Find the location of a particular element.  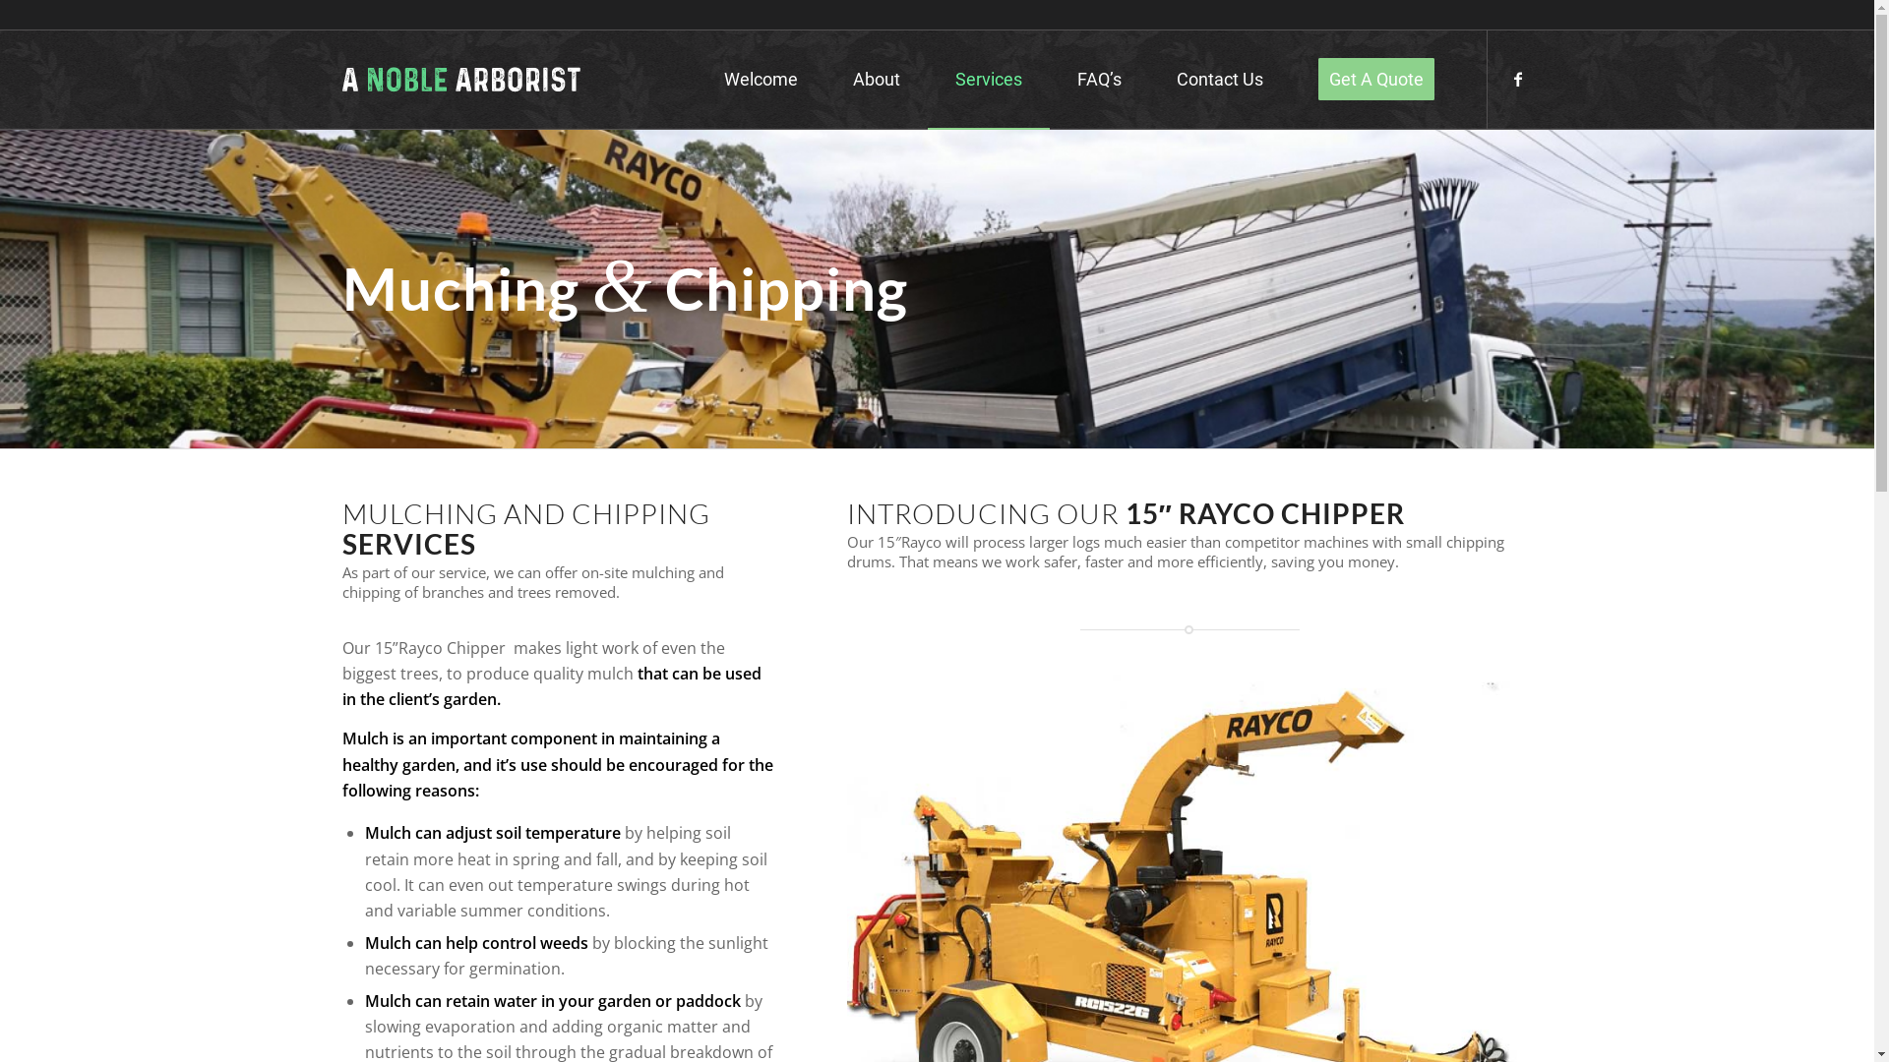

Welcome is located at coordinates (762, 80).